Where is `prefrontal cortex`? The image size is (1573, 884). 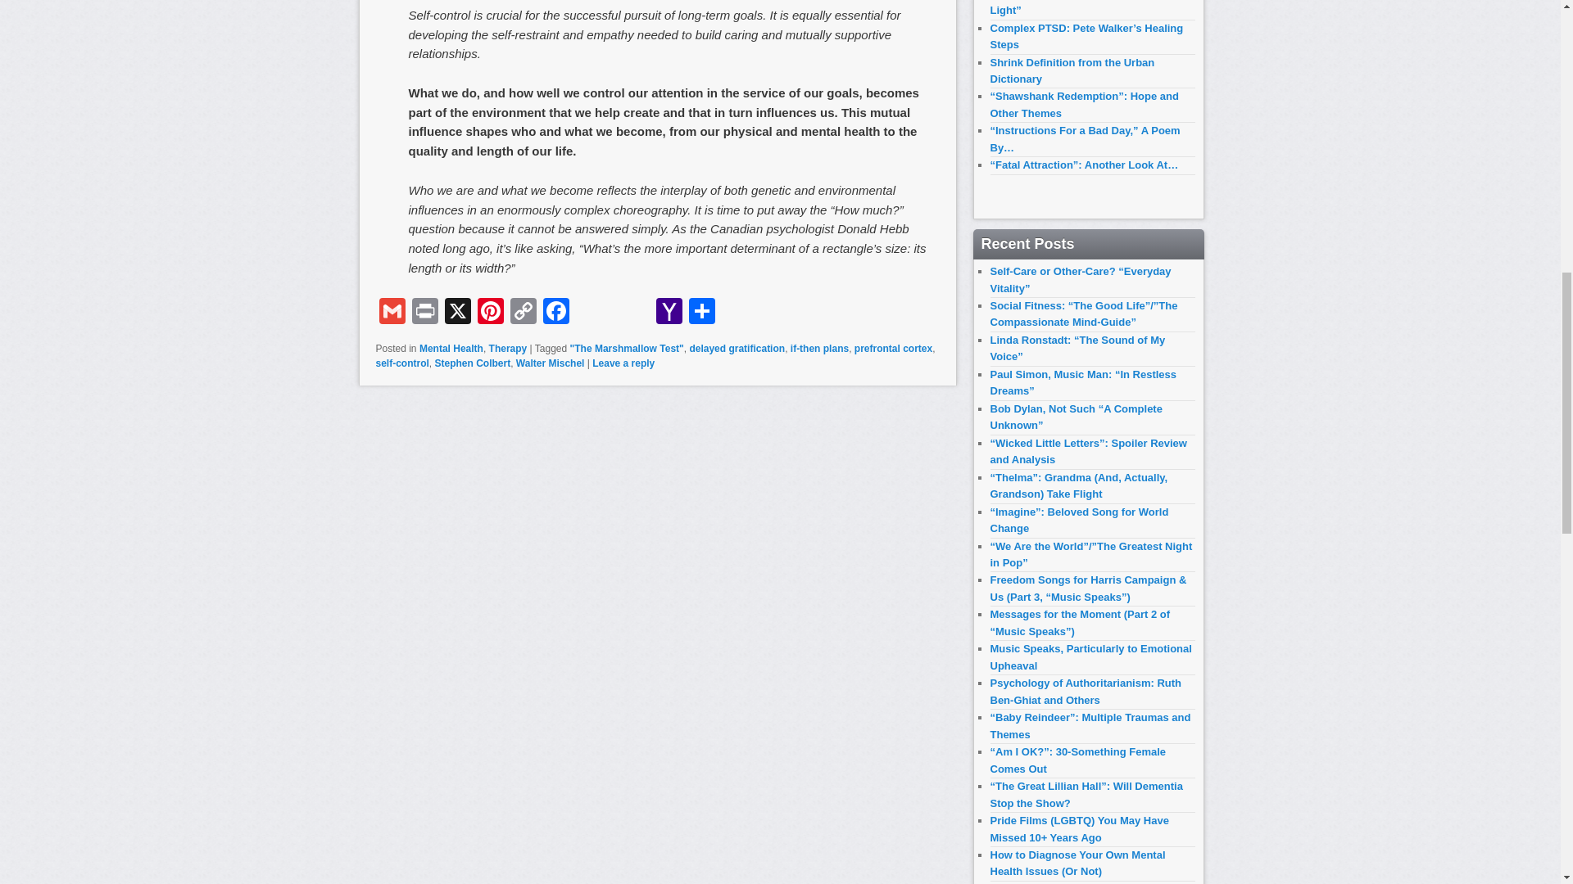
prefrontal cortex is located at coordinates (893, 349).